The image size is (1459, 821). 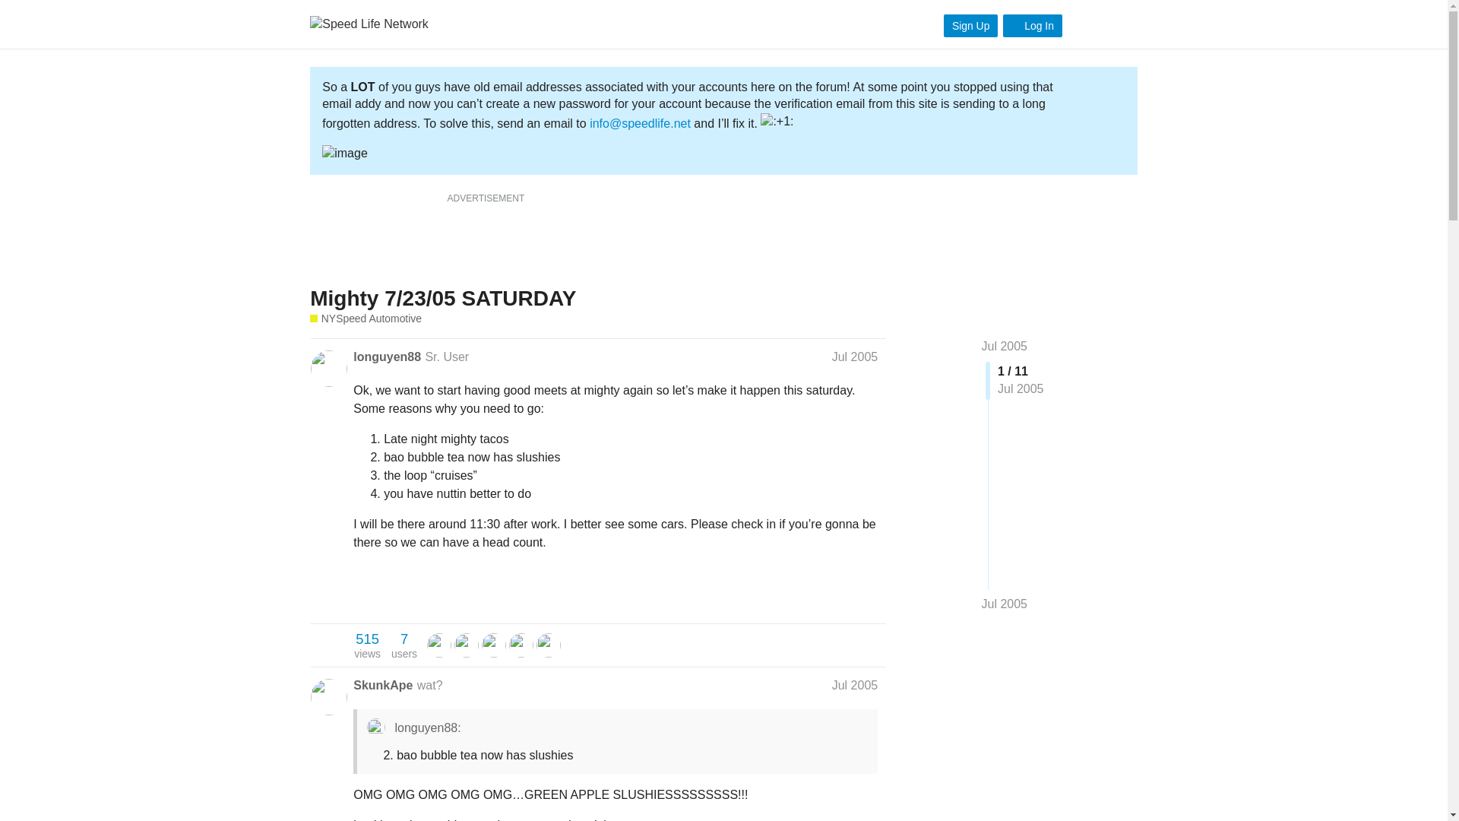 I want to click on Jump to the first post, so click(x=404, y=645).